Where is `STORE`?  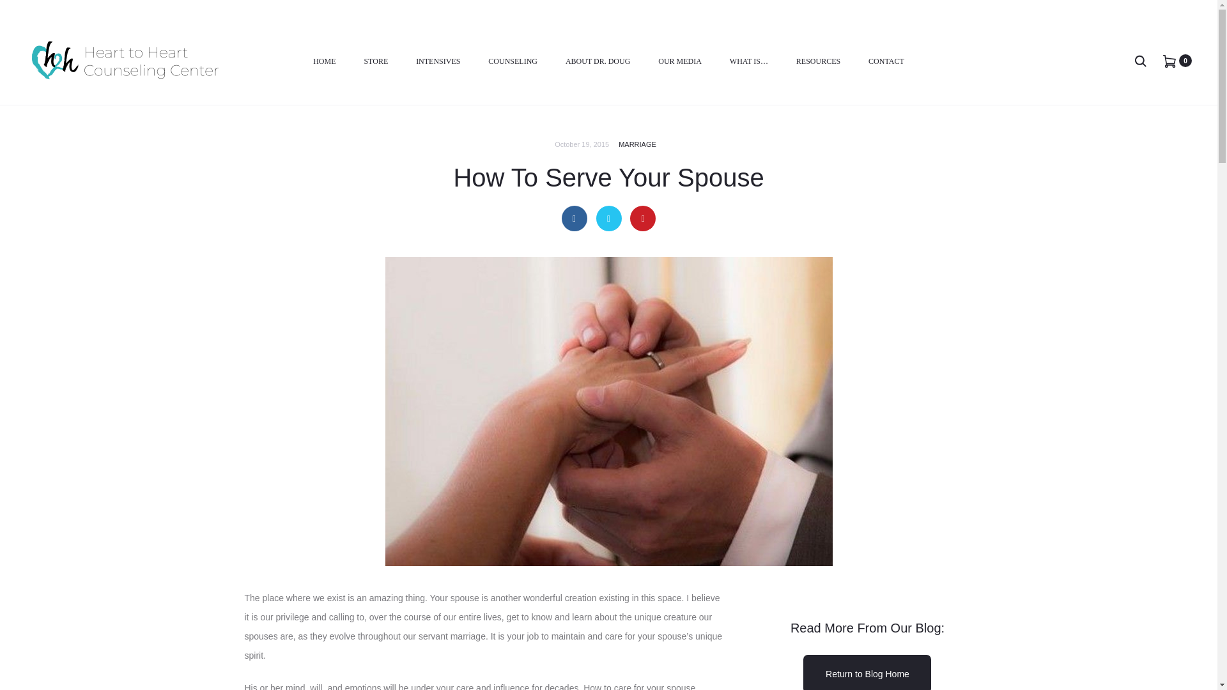 STORE is located at coordinates (375, 62).